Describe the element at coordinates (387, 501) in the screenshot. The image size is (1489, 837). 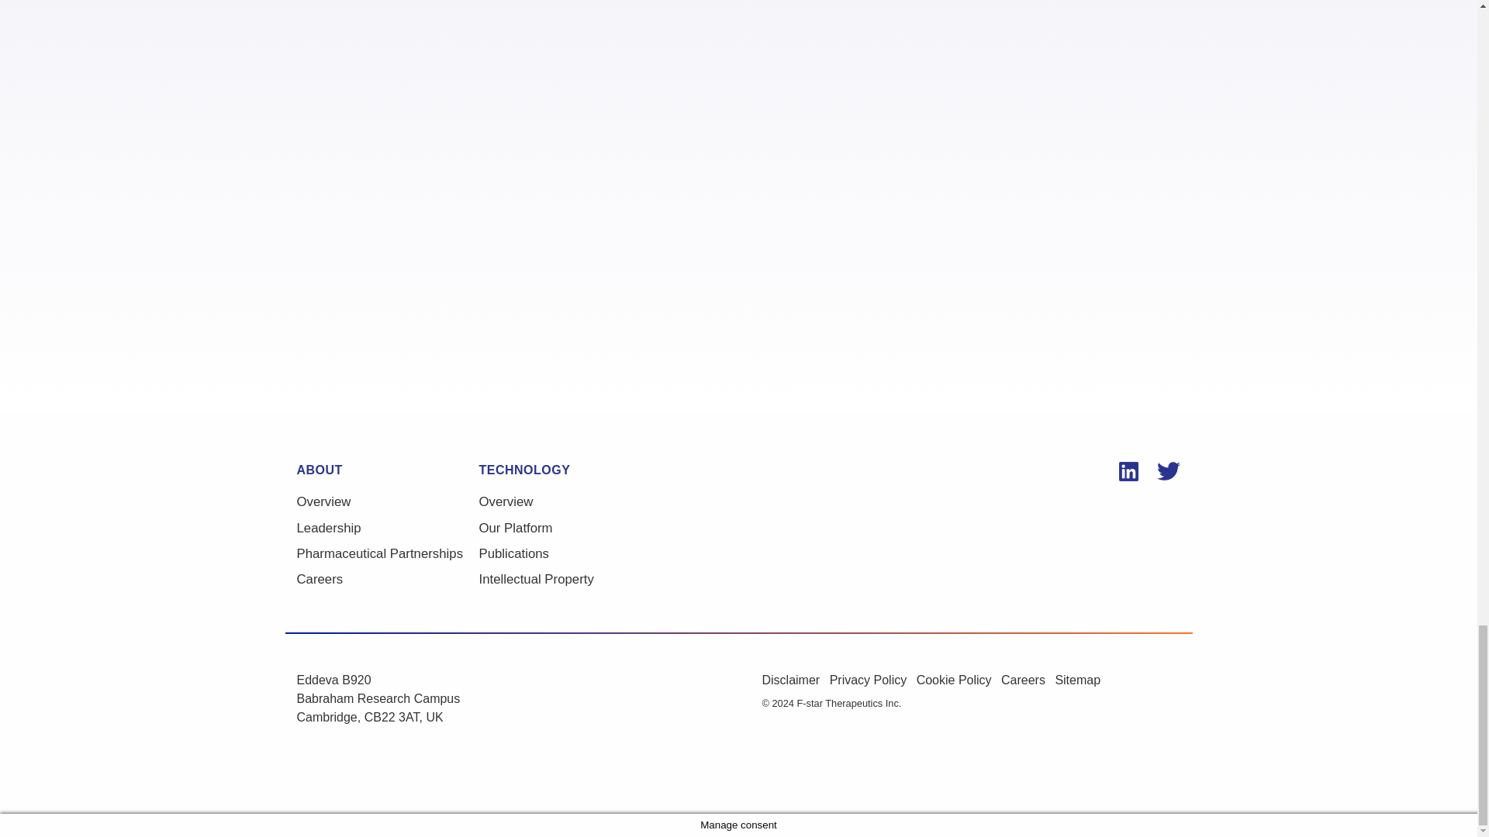
I see `Overview` at that location.